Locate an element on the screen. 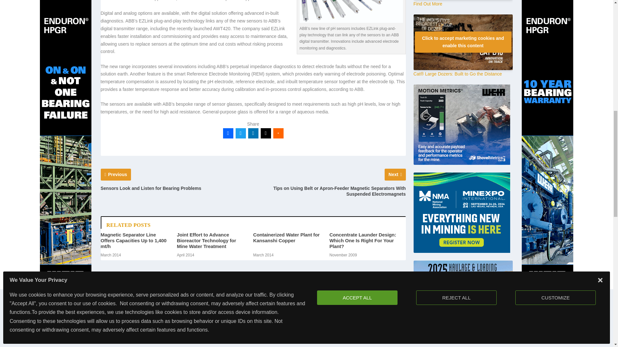 The image size is (618, 347). Email this  is located at coordinates (266, 133).